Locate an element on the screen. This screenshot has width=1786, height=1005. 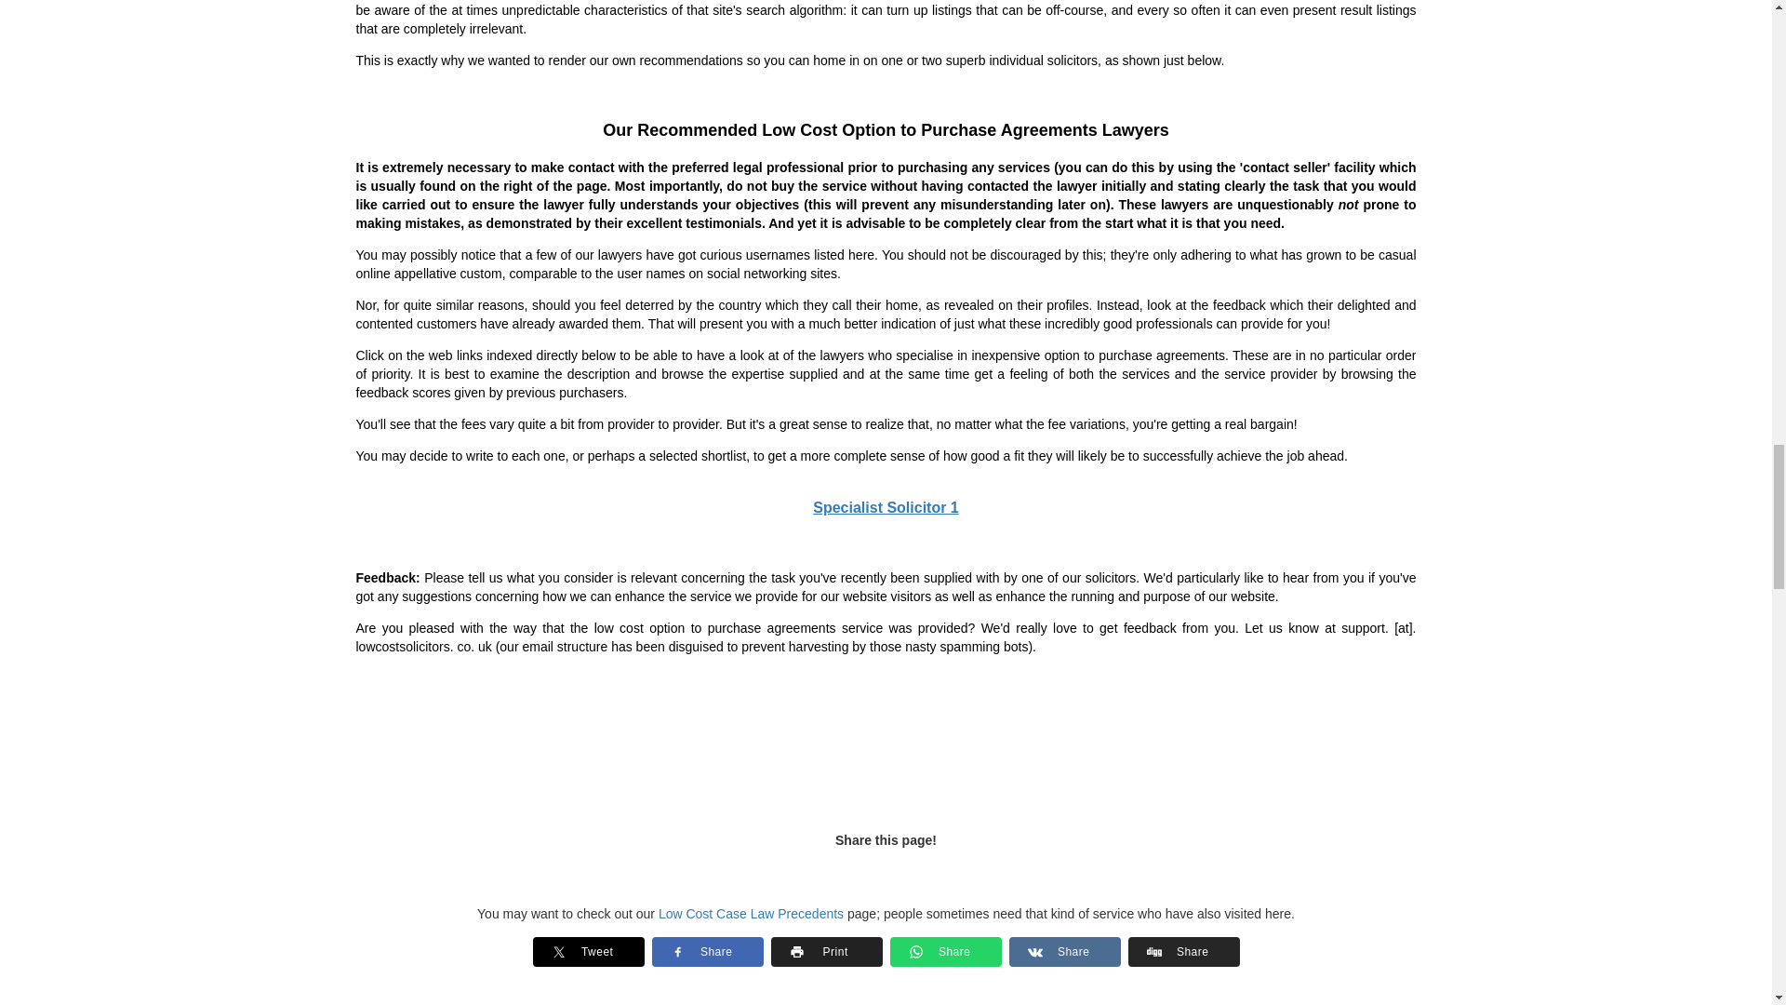
Specialist Solicitor 1 is located at coordinates (886, 507).